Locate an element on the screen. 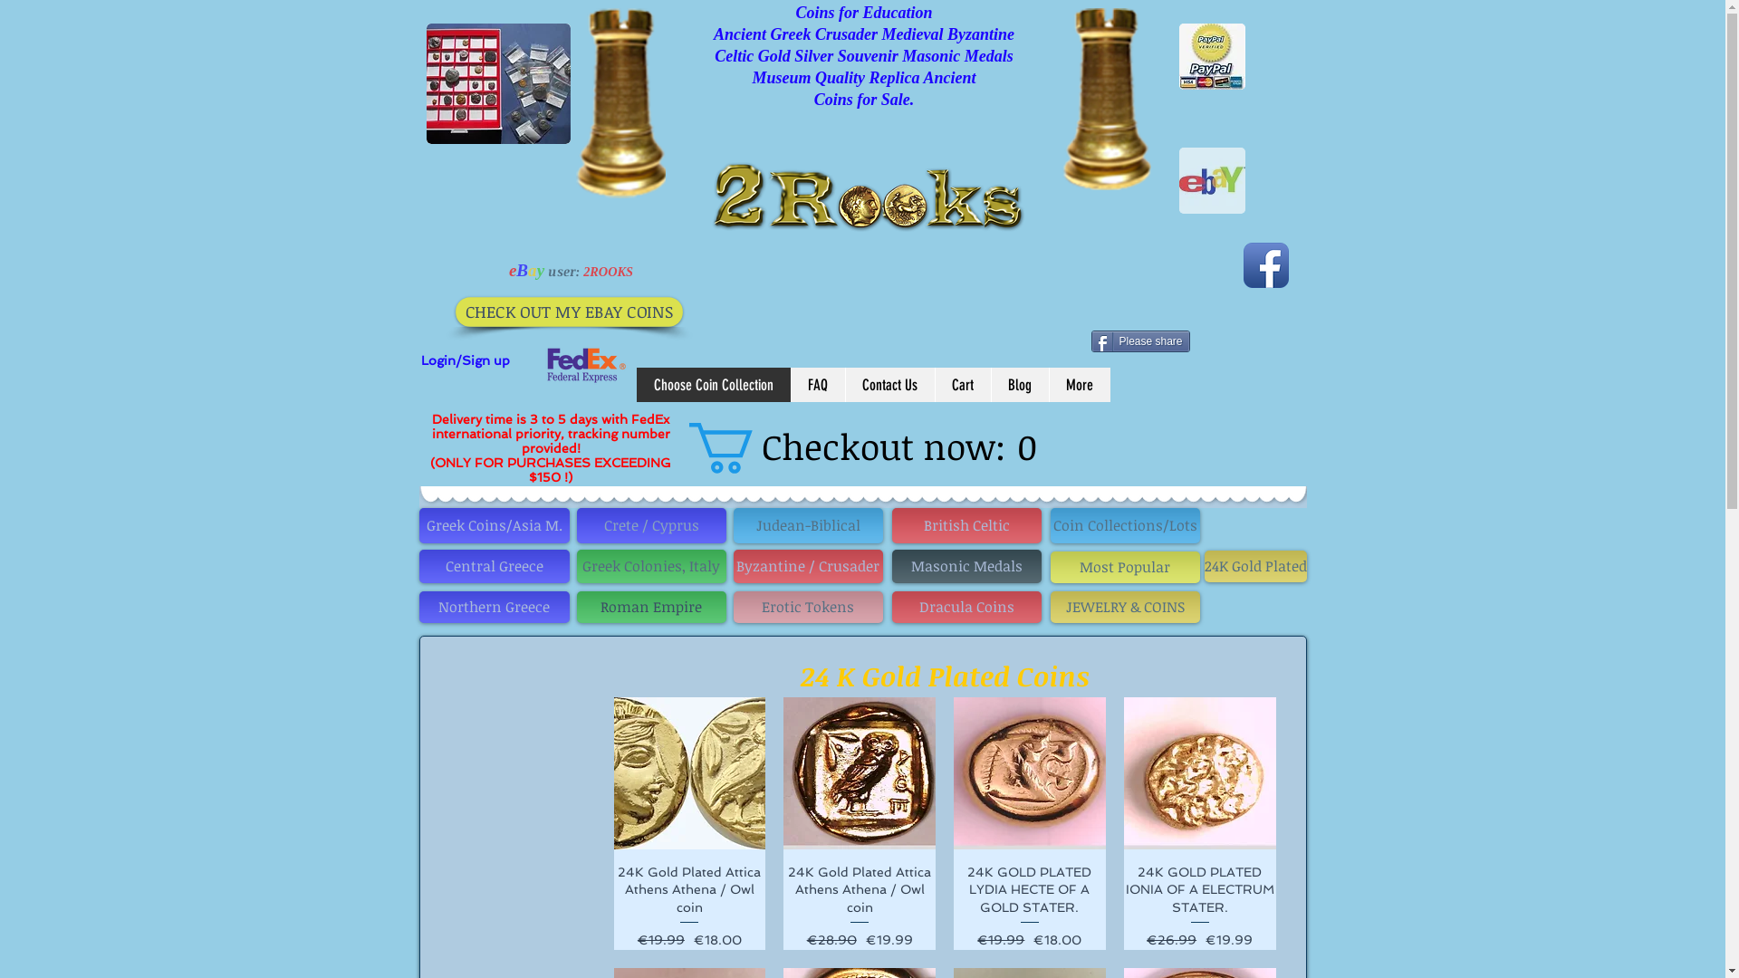 The image size is (1739, 978). Twitter Follow is located at coordinates (1240, 260).